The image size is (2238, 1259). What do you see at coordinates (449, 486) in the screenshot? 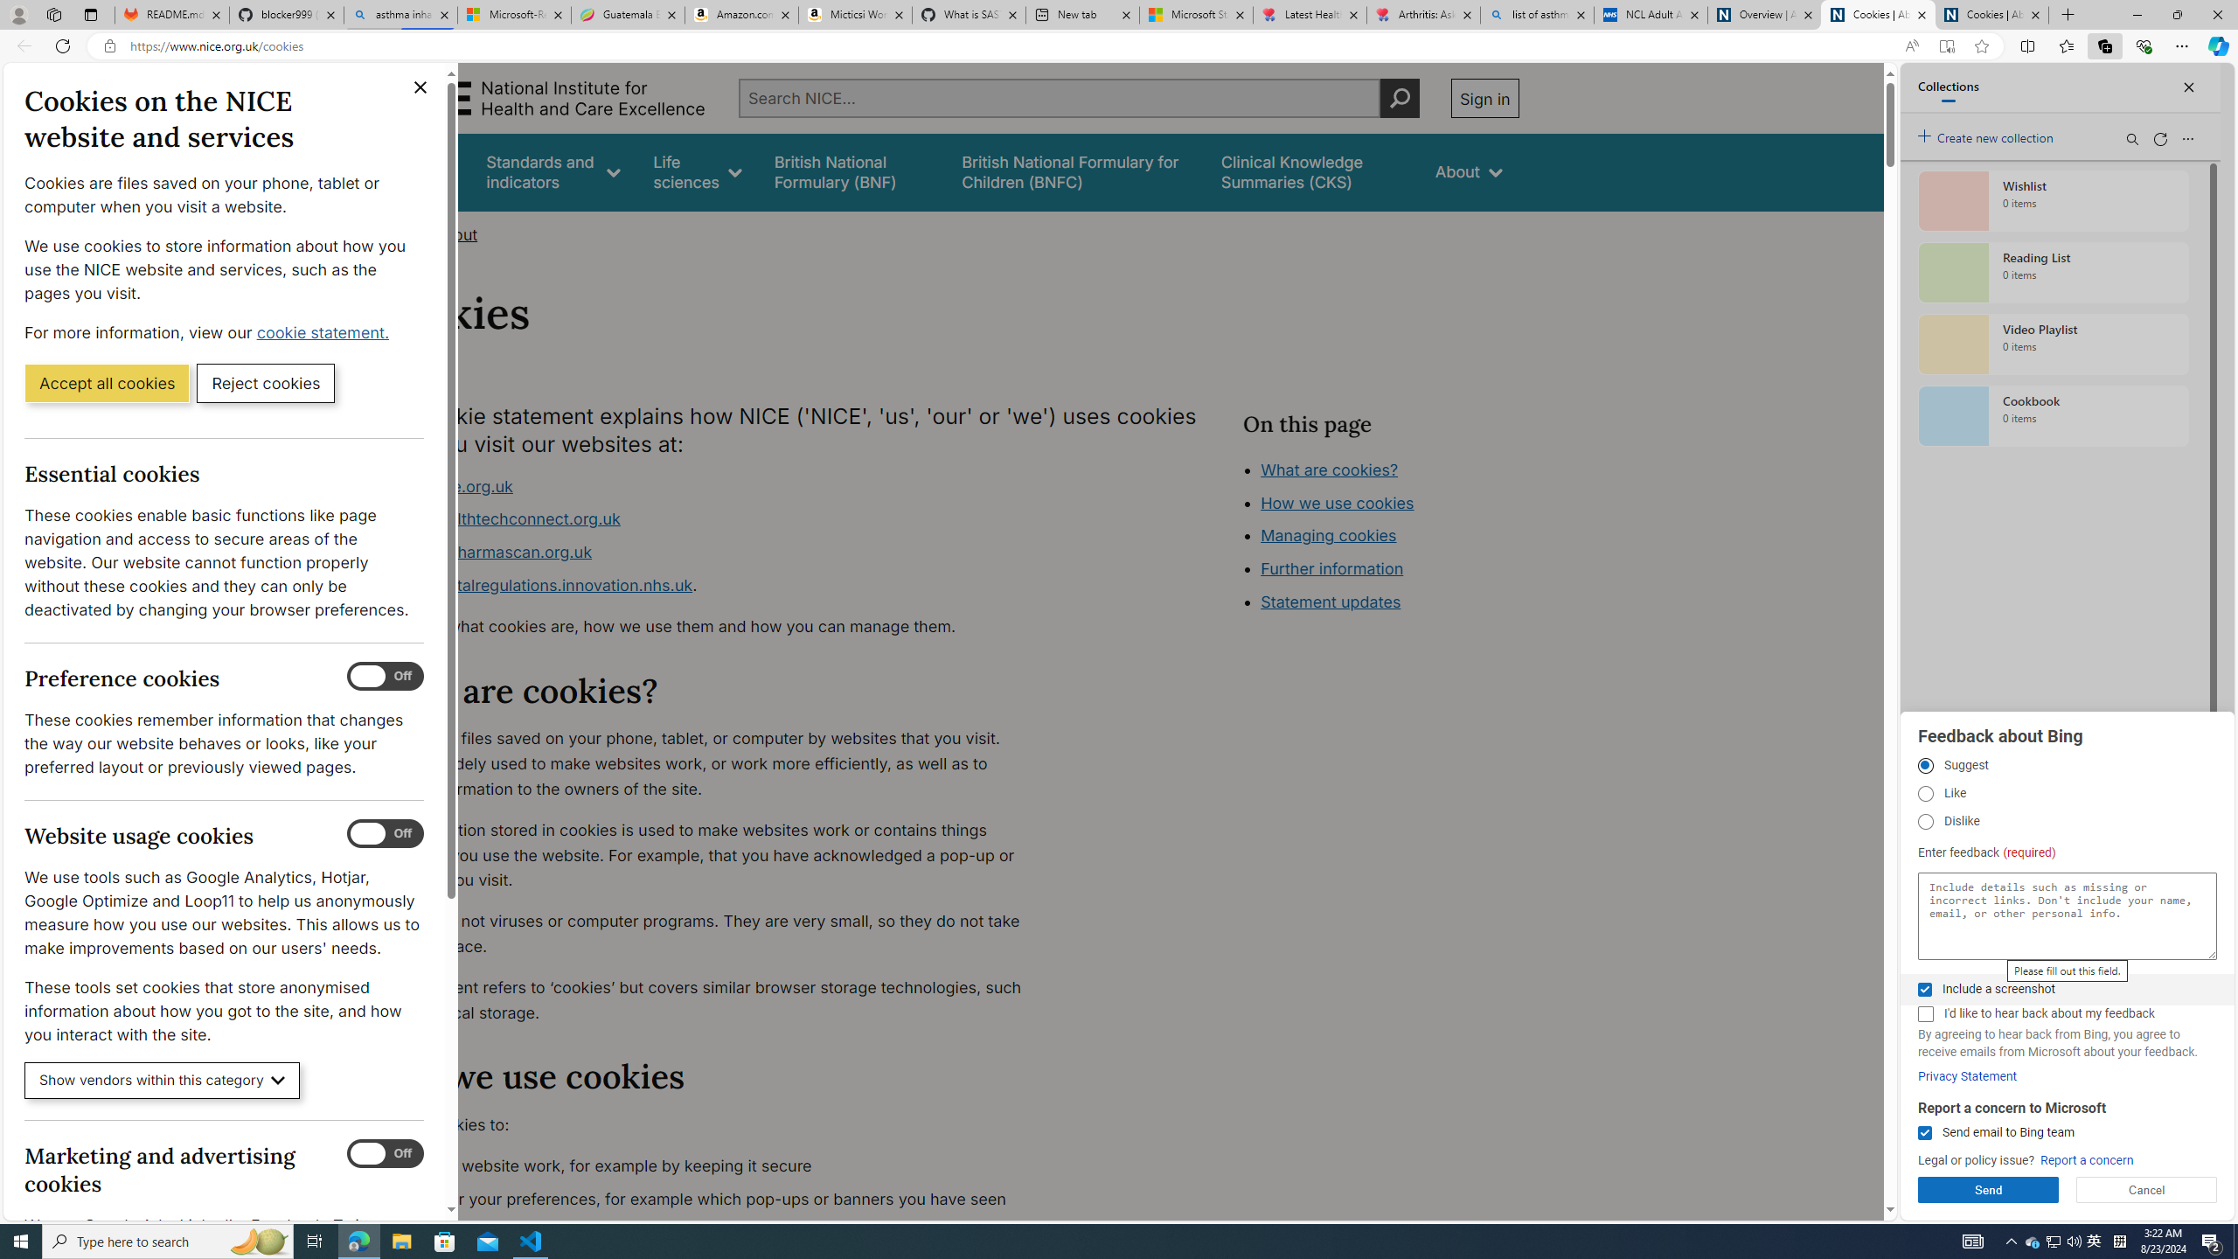
I see `www.nice.org.uk` at bounding box center [449, 486].